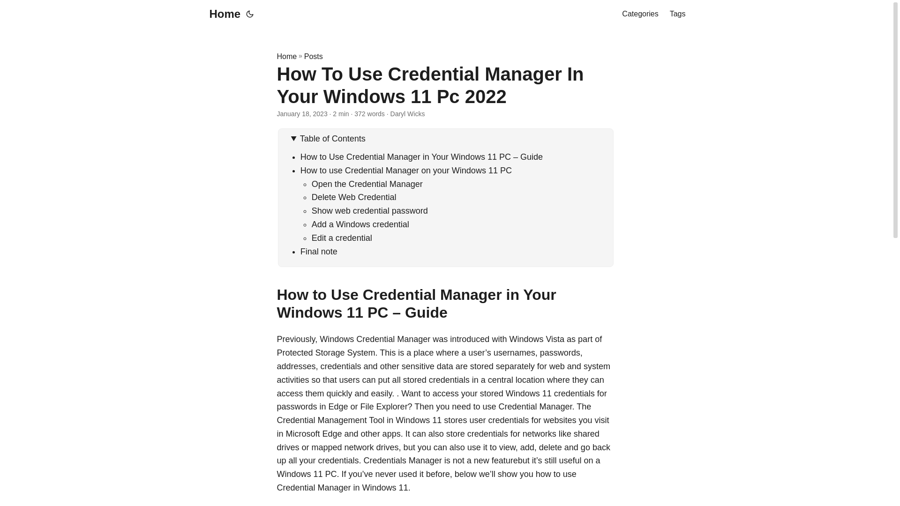  I want to click on Show web credential password, so click(369, 211).